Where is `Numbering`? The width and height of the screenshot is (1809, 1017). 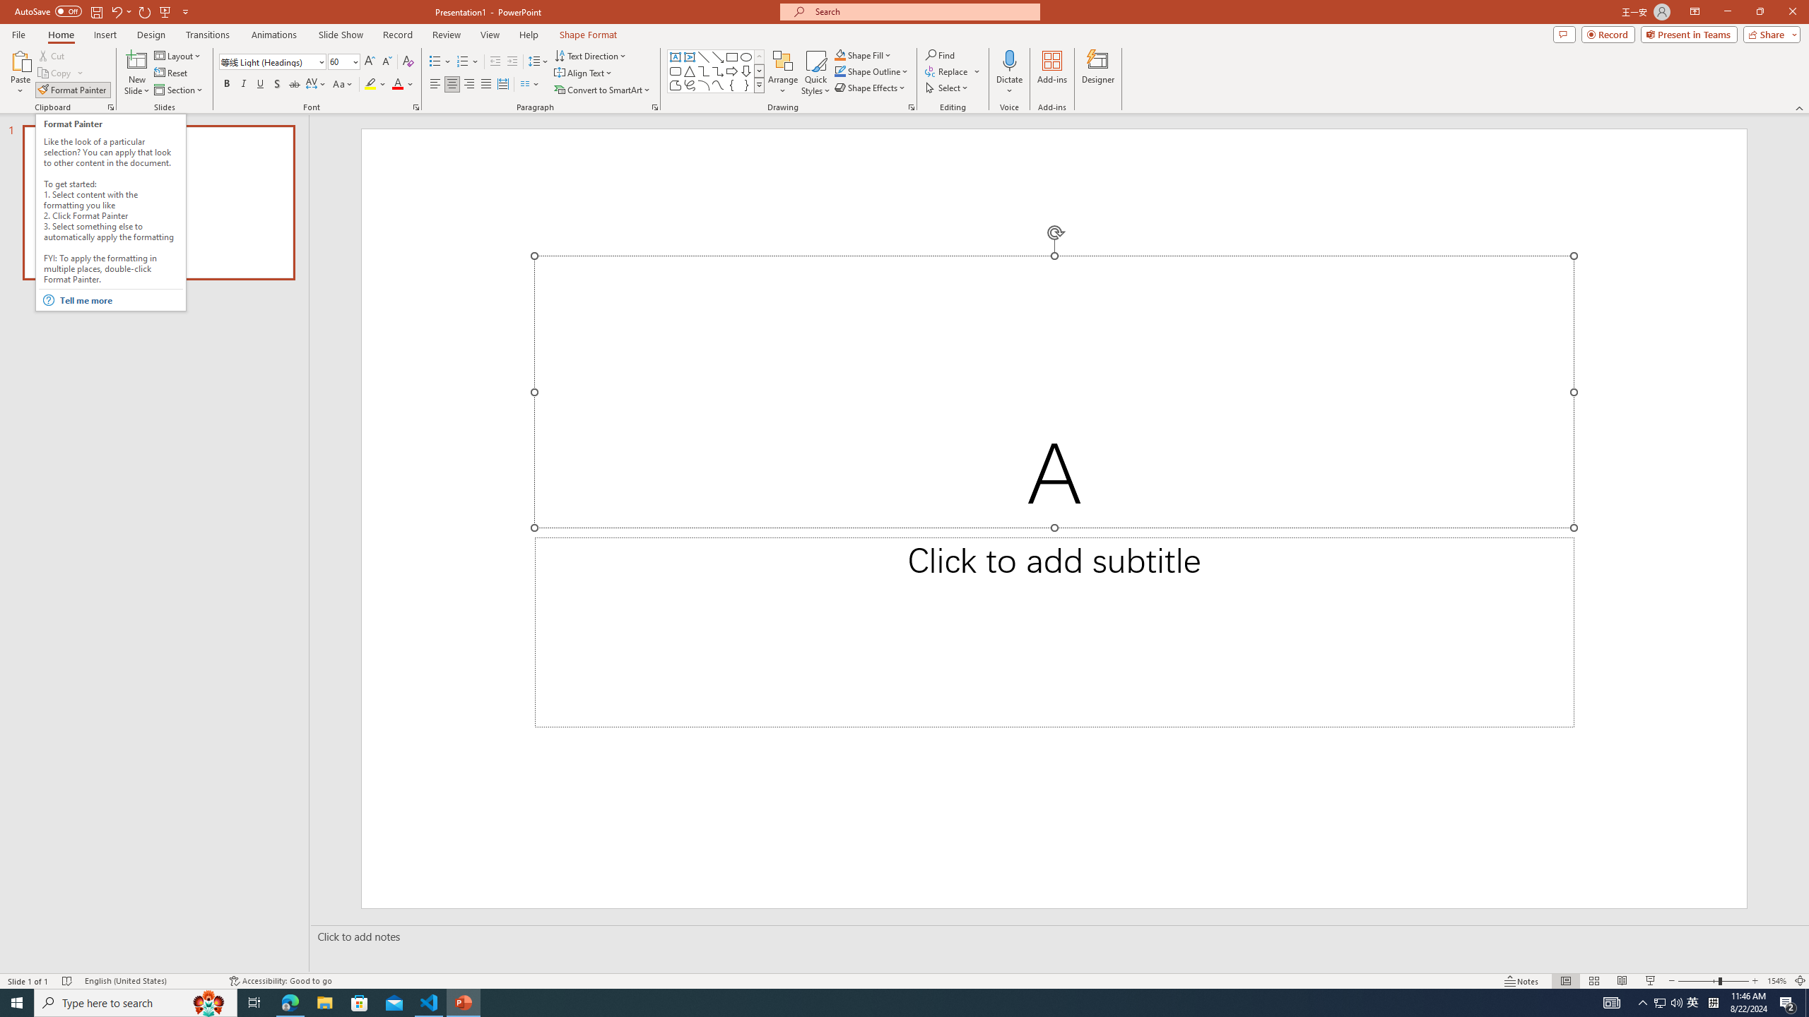
Numbering is located at coordinates (463, 62).